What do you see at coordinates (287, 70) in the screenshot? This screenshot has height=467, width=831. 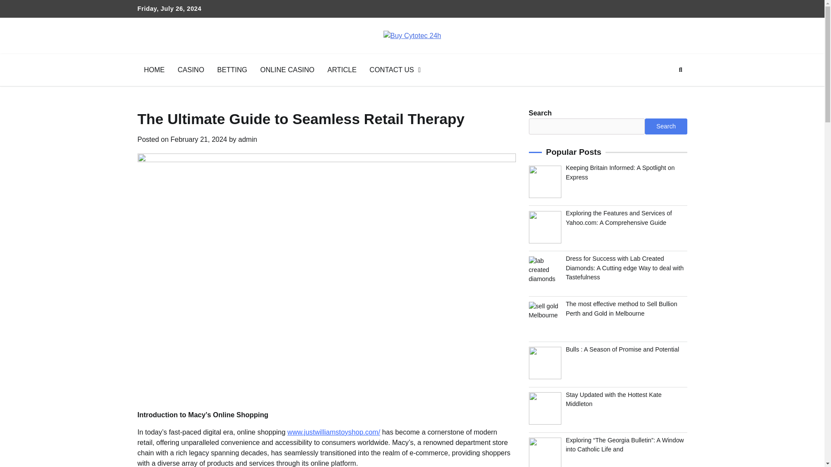 I see `ONLINE CASINO` at bounding box center [287, 70].